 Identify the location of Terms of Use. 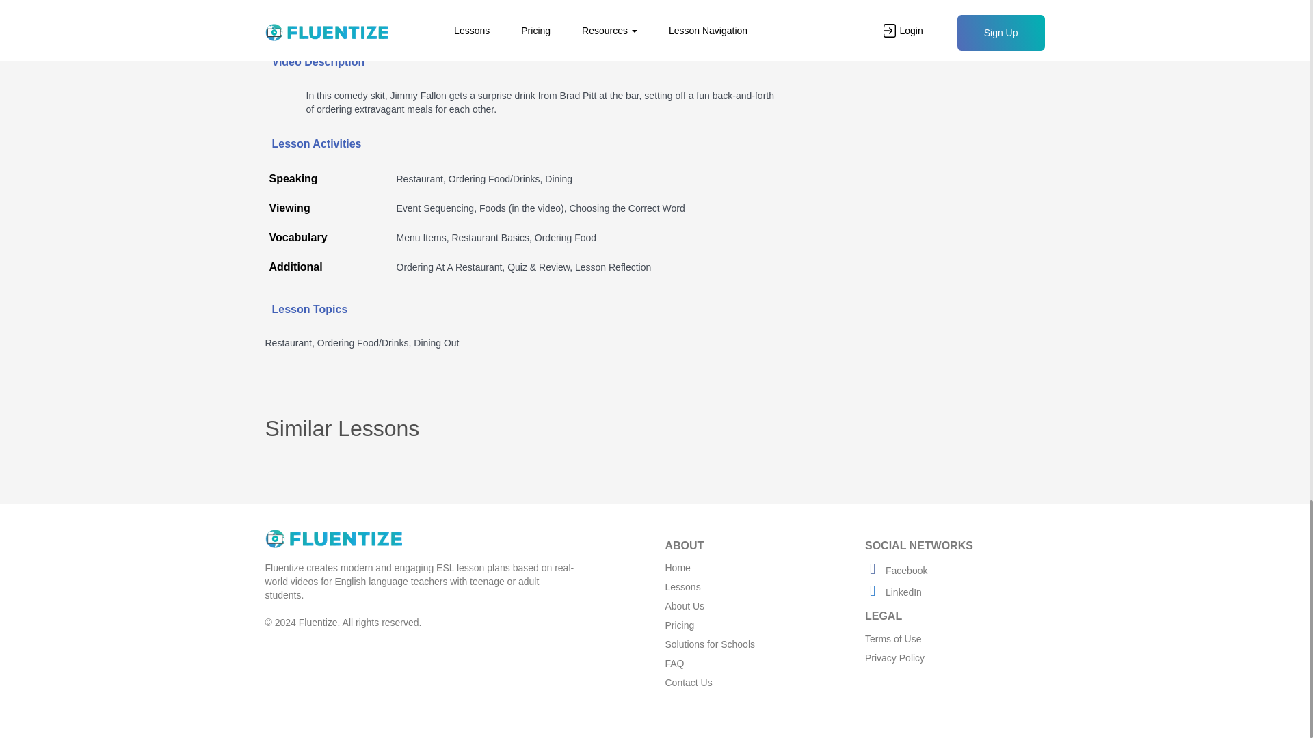
(893, 638).